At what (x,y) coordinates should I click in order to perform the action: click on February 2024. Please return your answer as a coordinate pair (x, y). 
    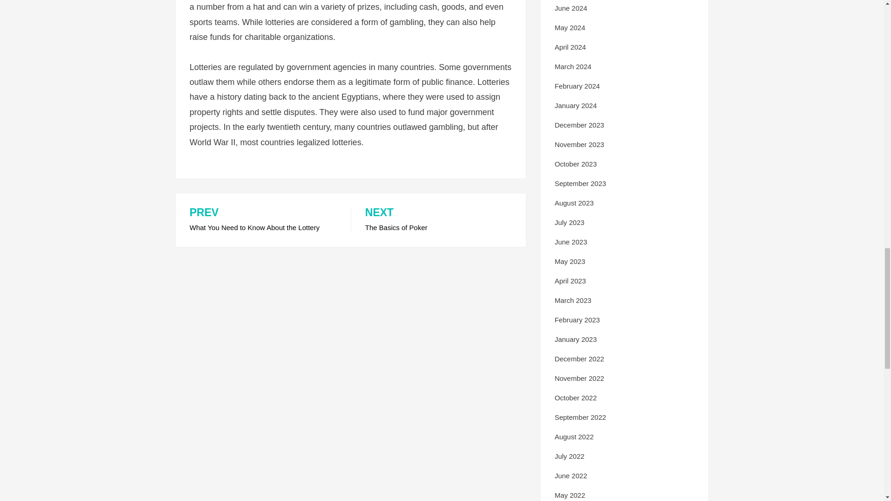
    Looking at the image, I should click on (577, 86).